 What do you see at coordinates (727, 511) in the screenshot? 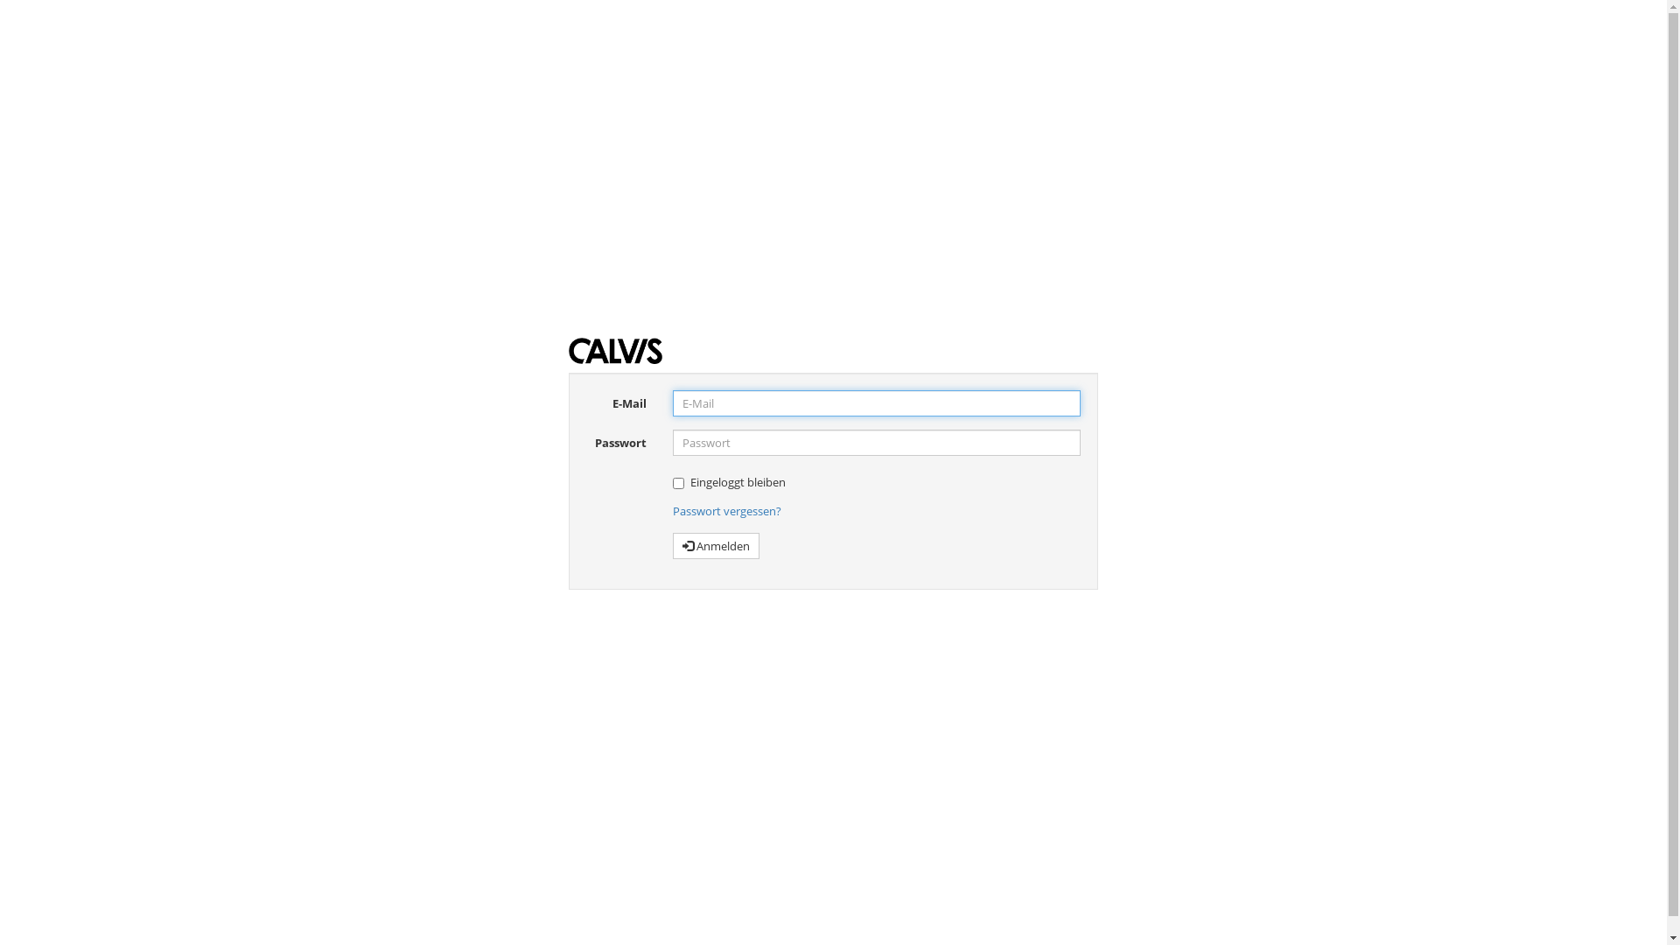
I see `Passwort vergessen?` at bounding box center [727, 511].